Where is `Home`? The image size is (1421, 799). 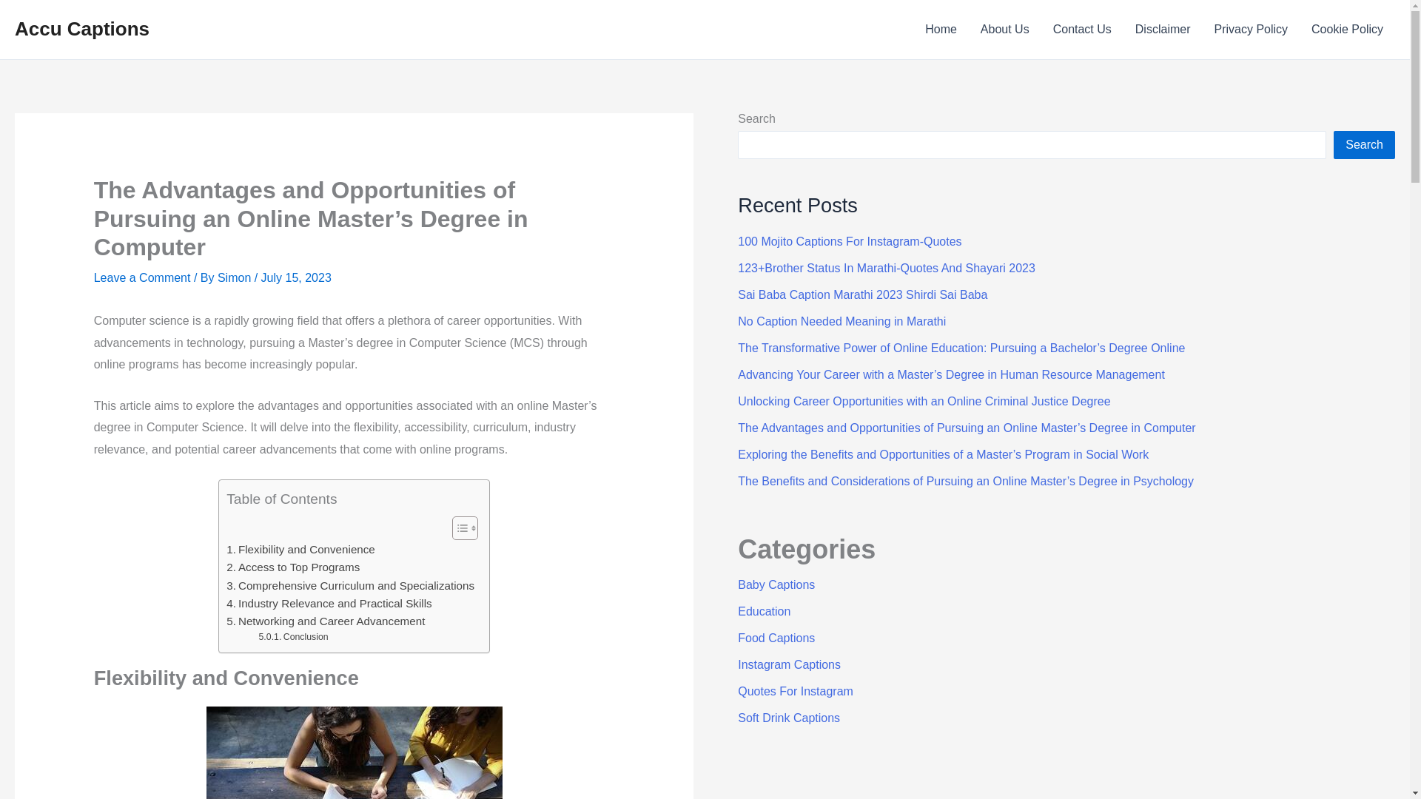 Home is located at coordinates (941, 30).